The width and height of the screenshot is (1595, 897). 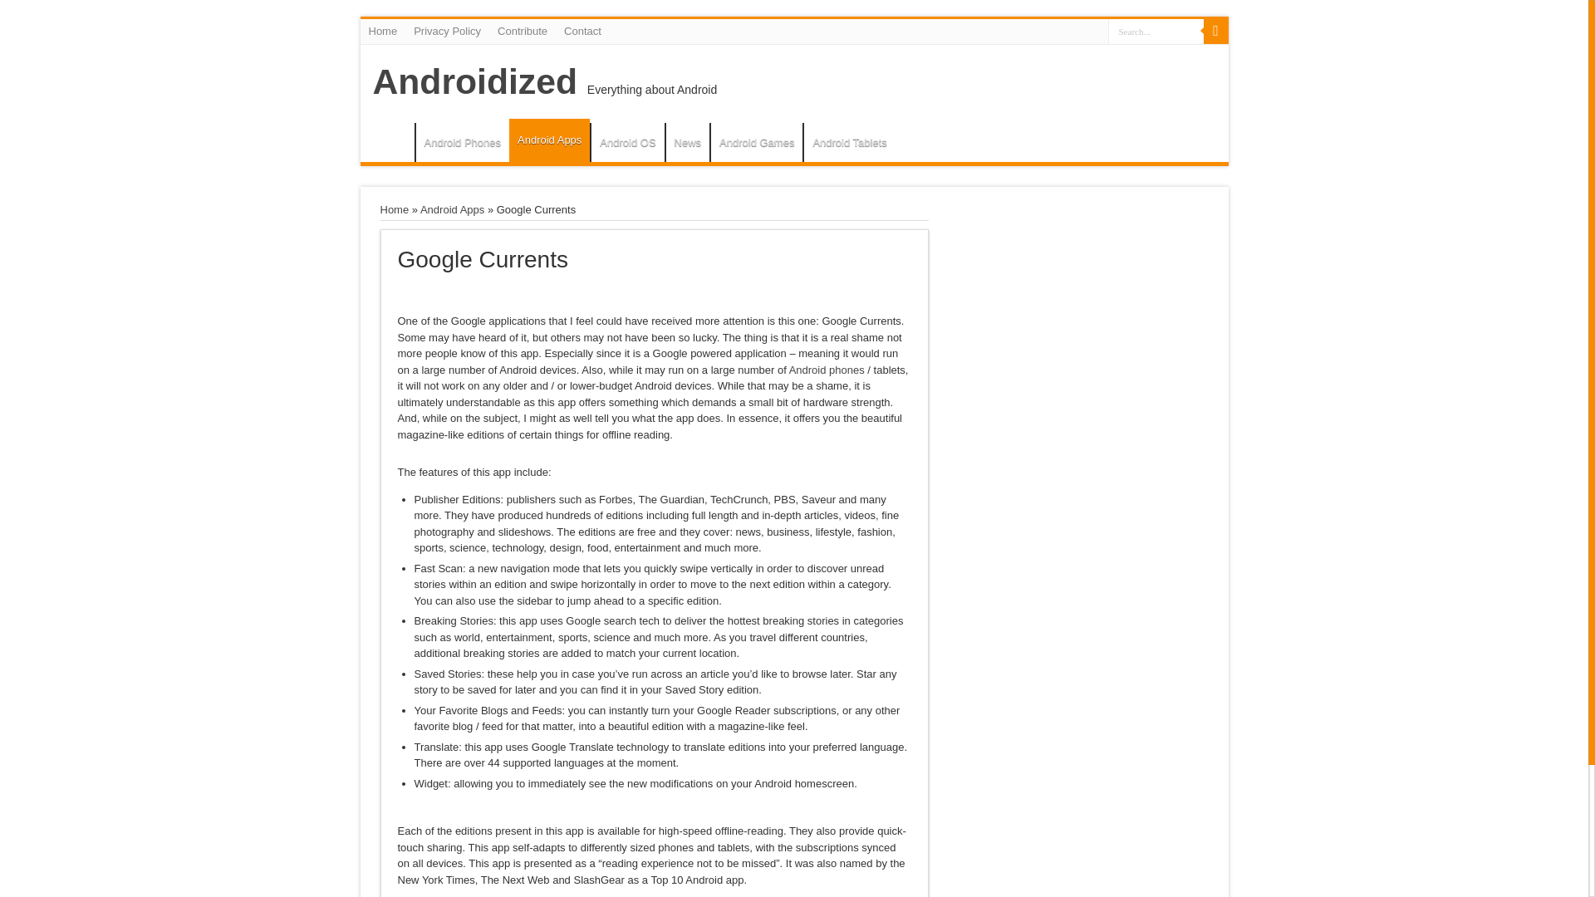 What do you see at coordinates (582, 31) in the screenshot?
I see `Contact` at bounding box center [582, 31].